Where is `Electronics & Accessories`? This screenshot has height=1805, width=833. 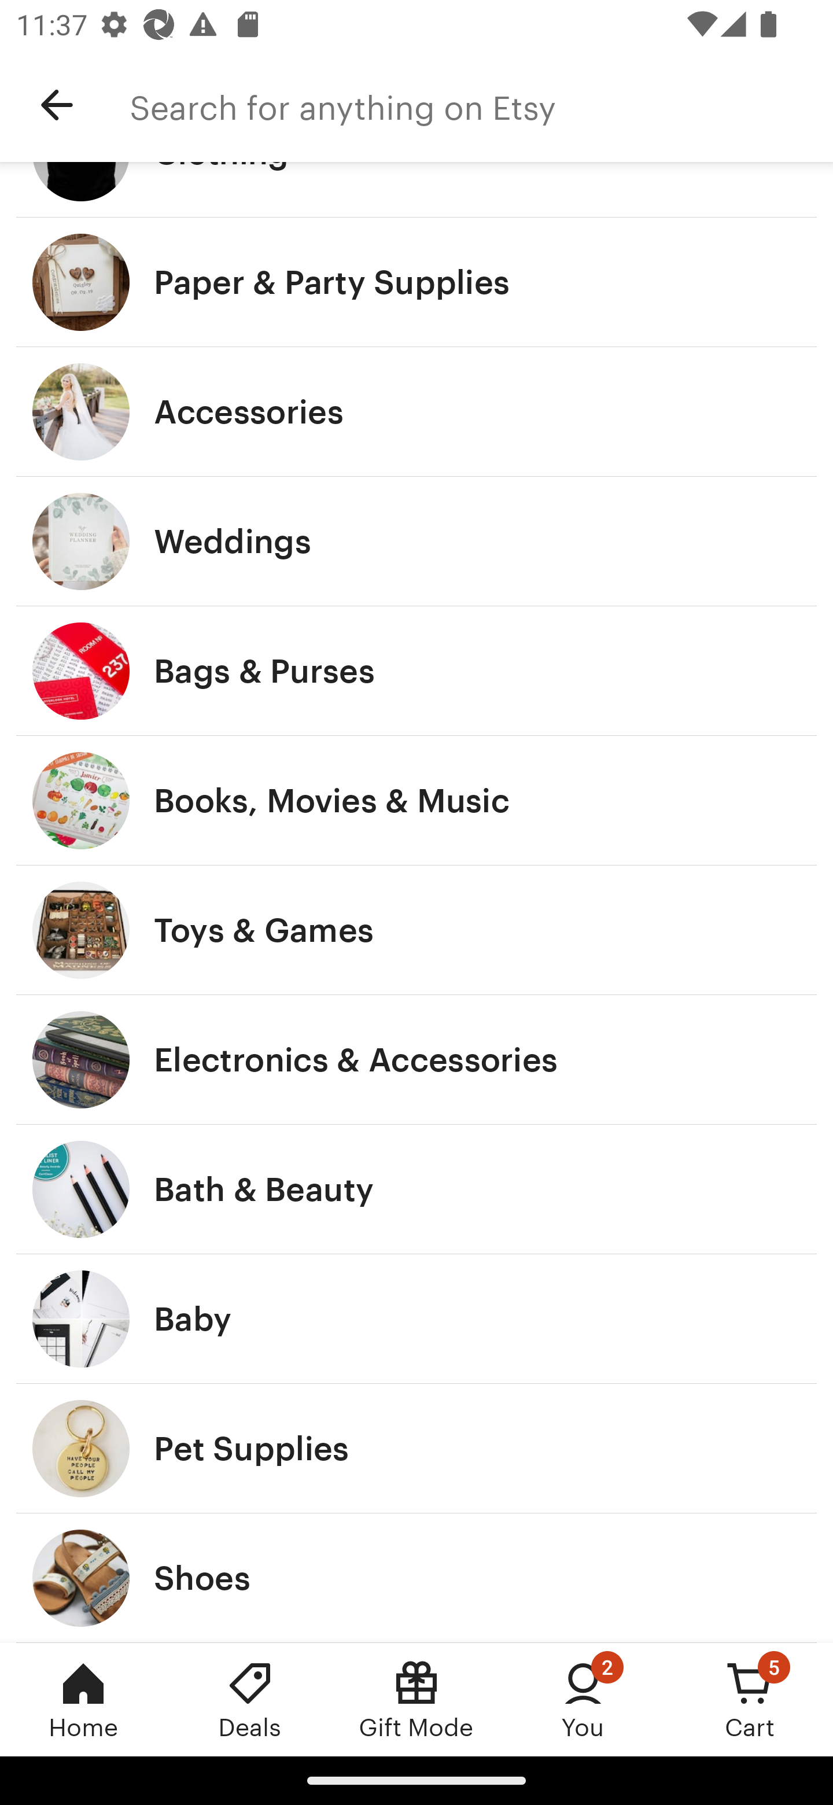 Electronics & Accessories is located at coordinates (417, 1059).